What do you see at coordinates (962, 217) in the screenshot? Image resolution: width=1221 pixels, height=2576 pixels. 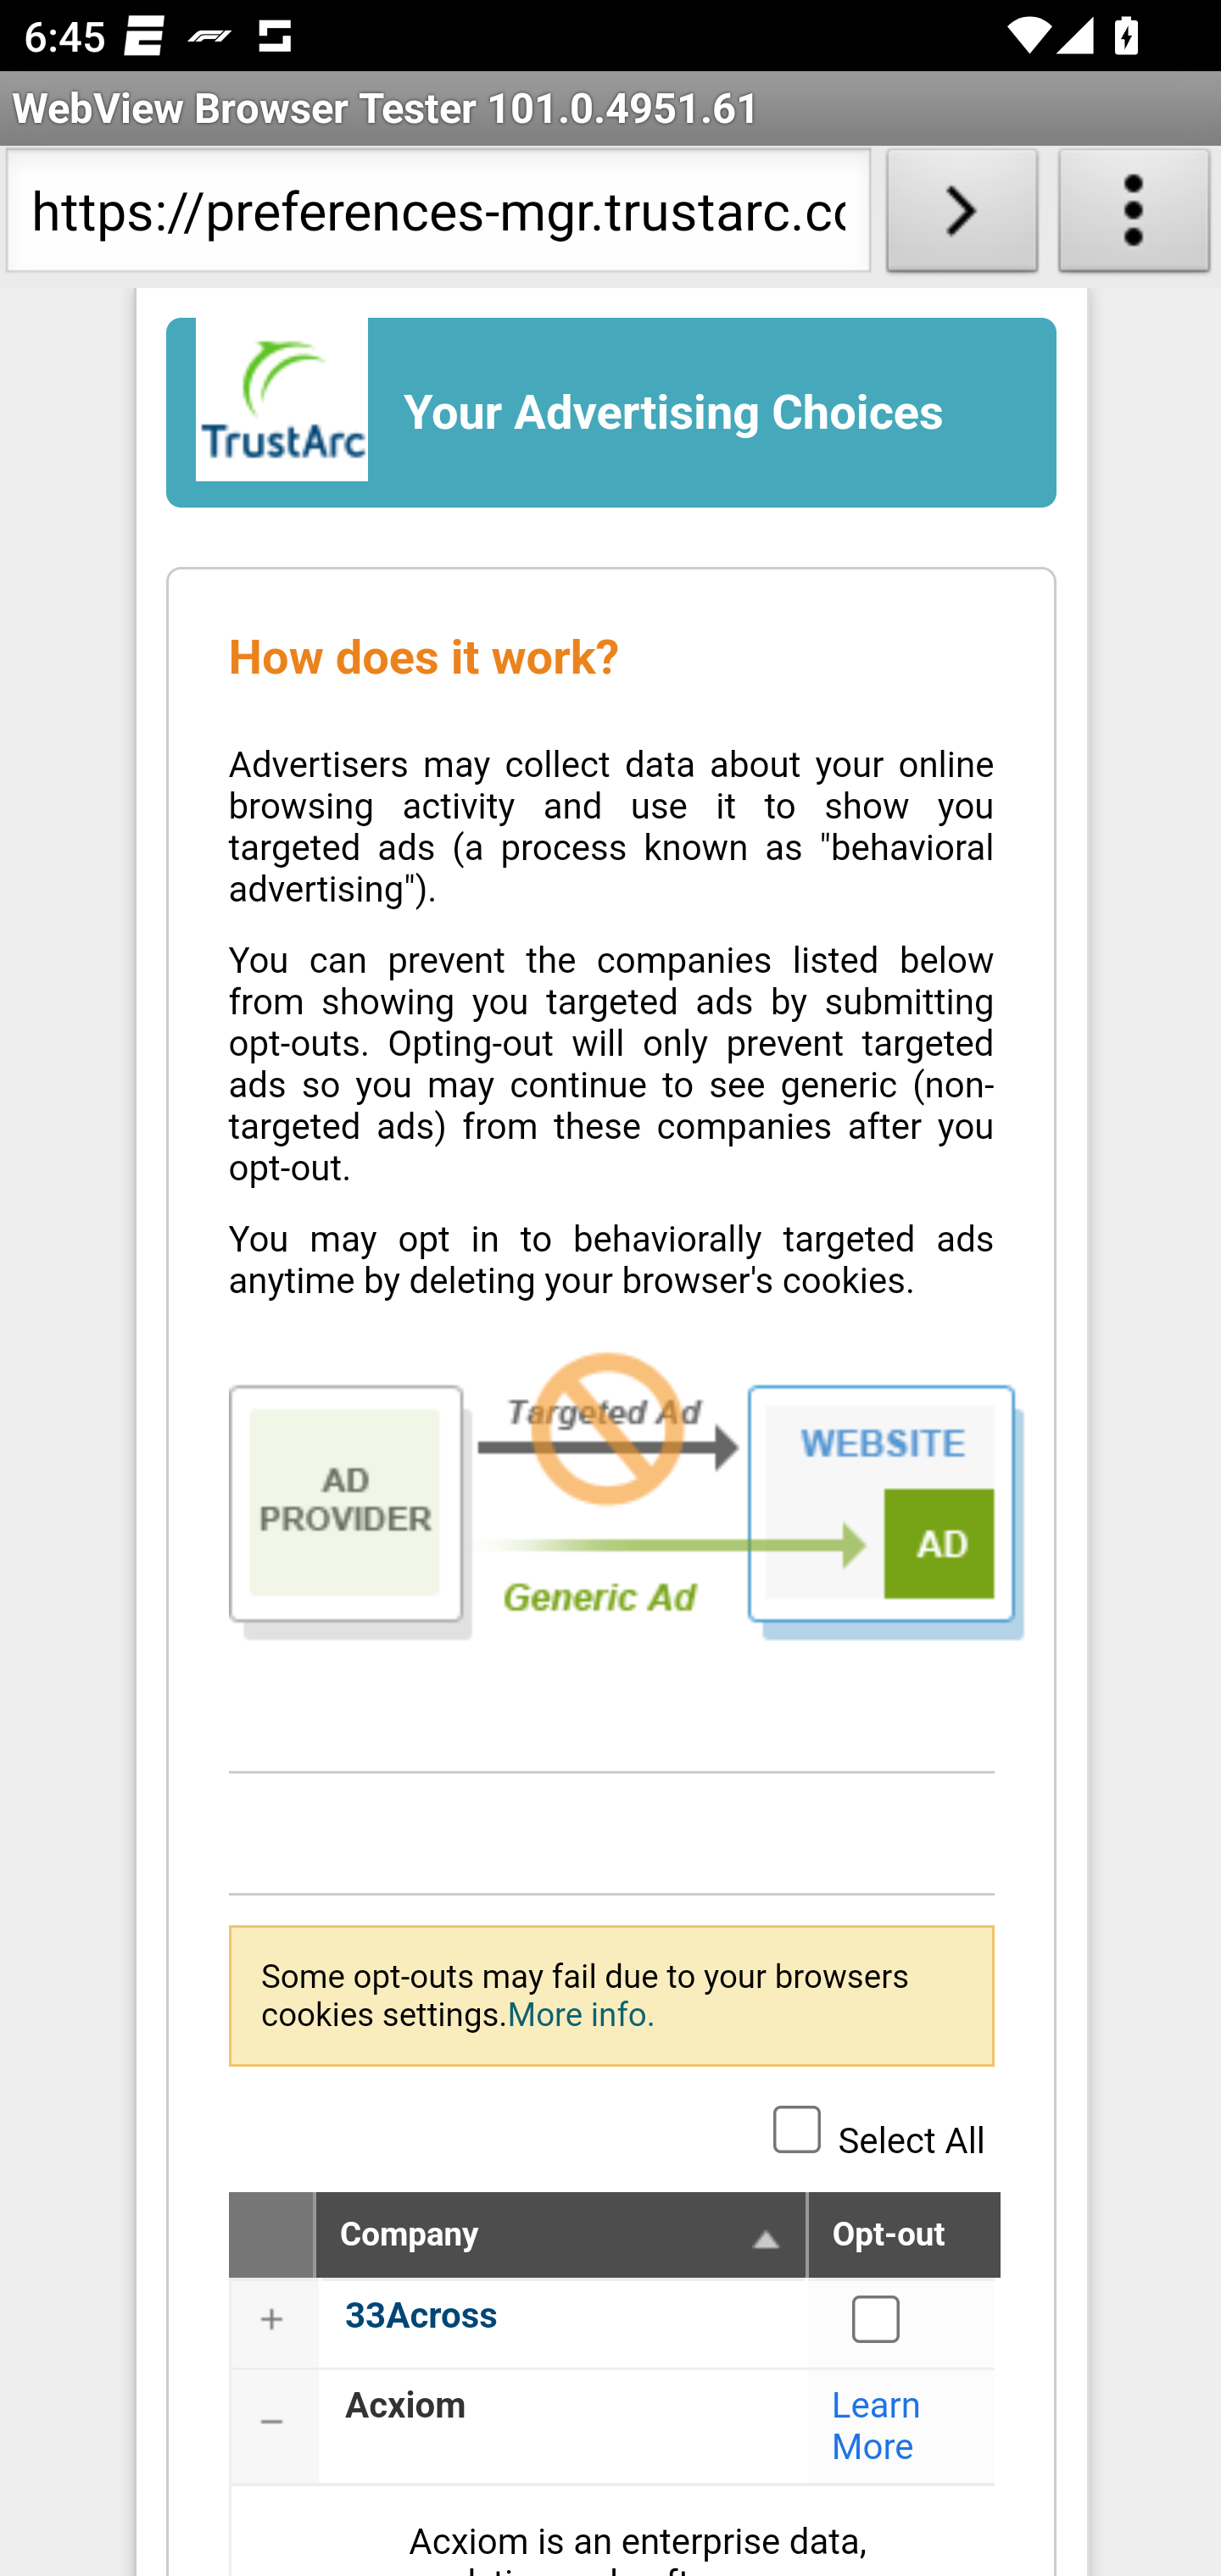 I see `Load URL` at bounding box center [962, 217].